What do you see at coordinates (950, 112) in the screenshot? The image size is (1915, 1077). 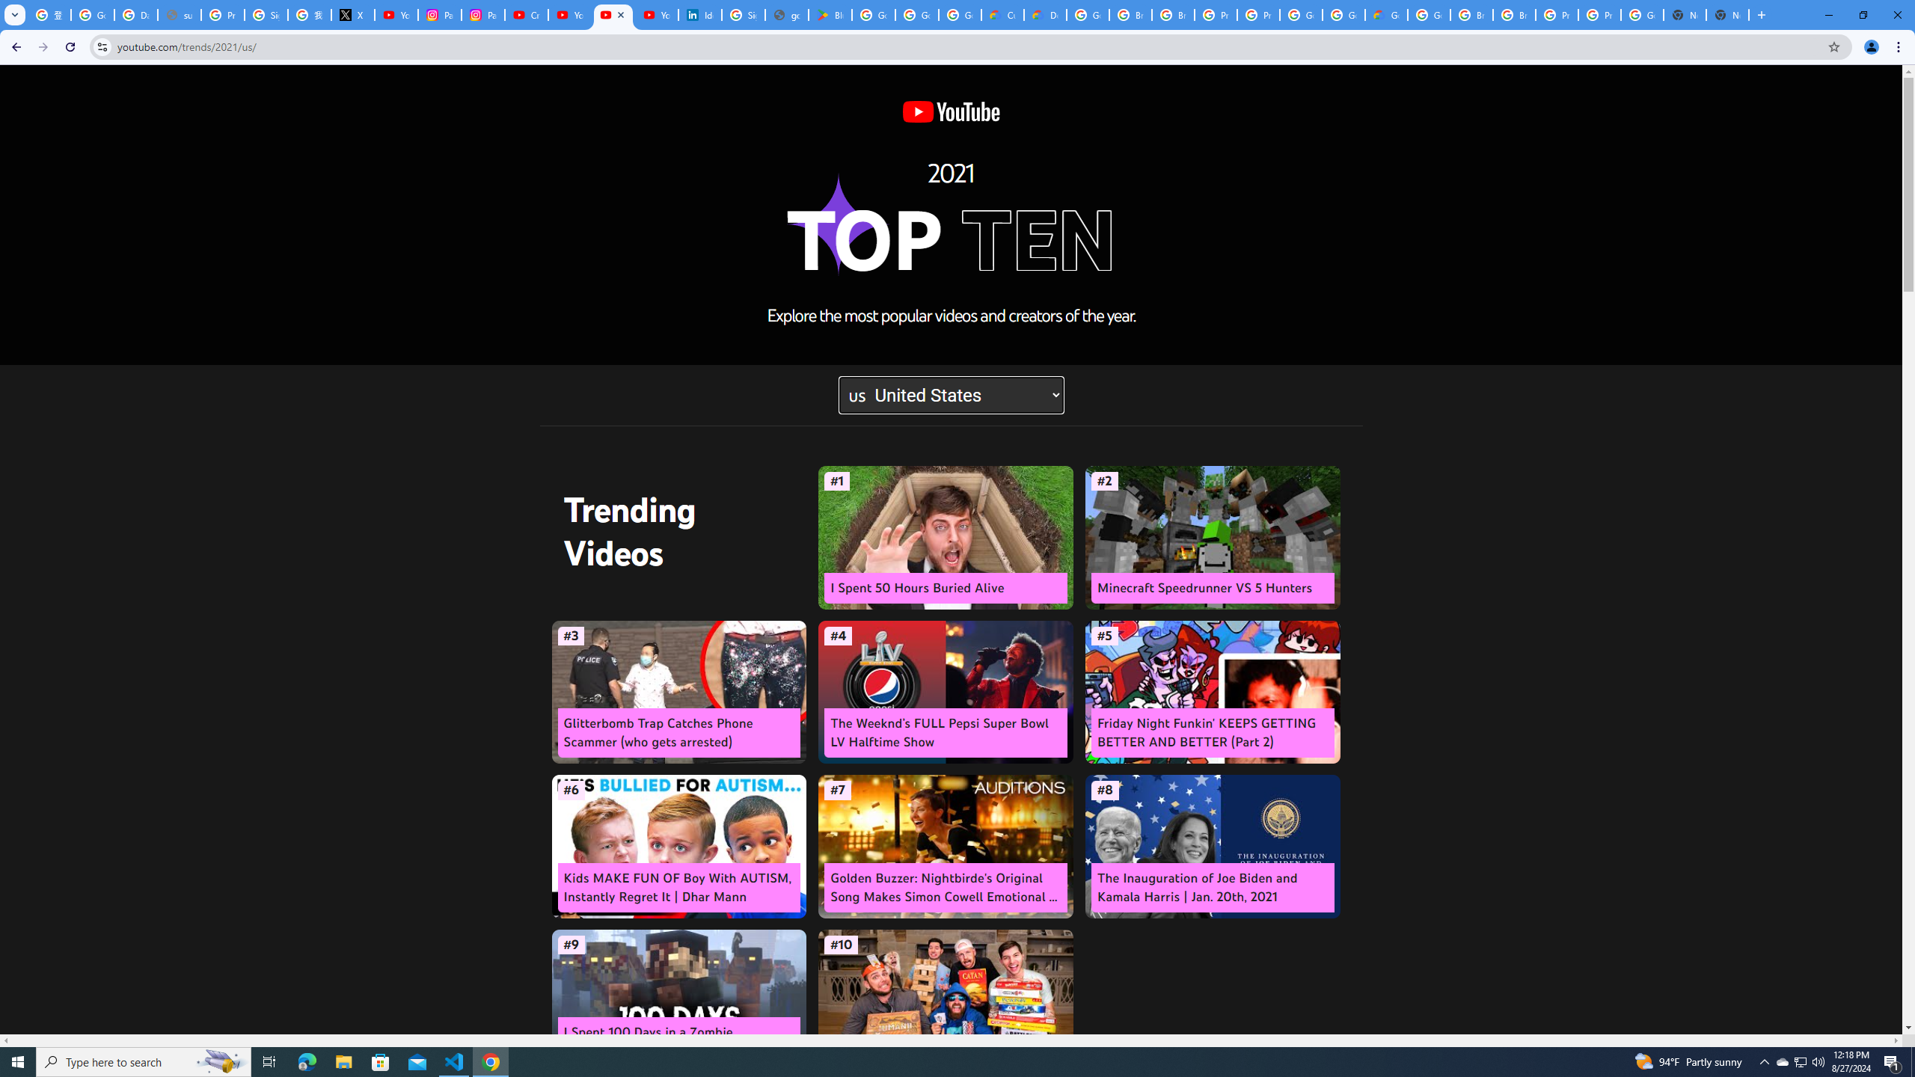 I see `YouTube logo` at bounding box center [950, 112].